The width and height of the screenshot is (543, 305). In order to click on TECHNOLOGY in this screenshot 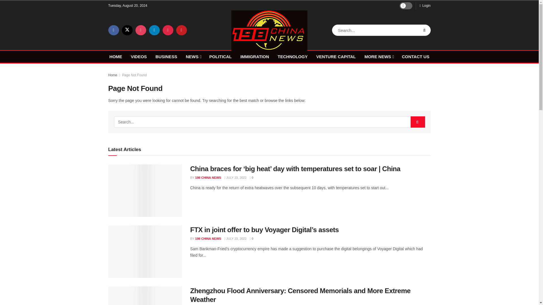, I will do `click(292, 56)`.